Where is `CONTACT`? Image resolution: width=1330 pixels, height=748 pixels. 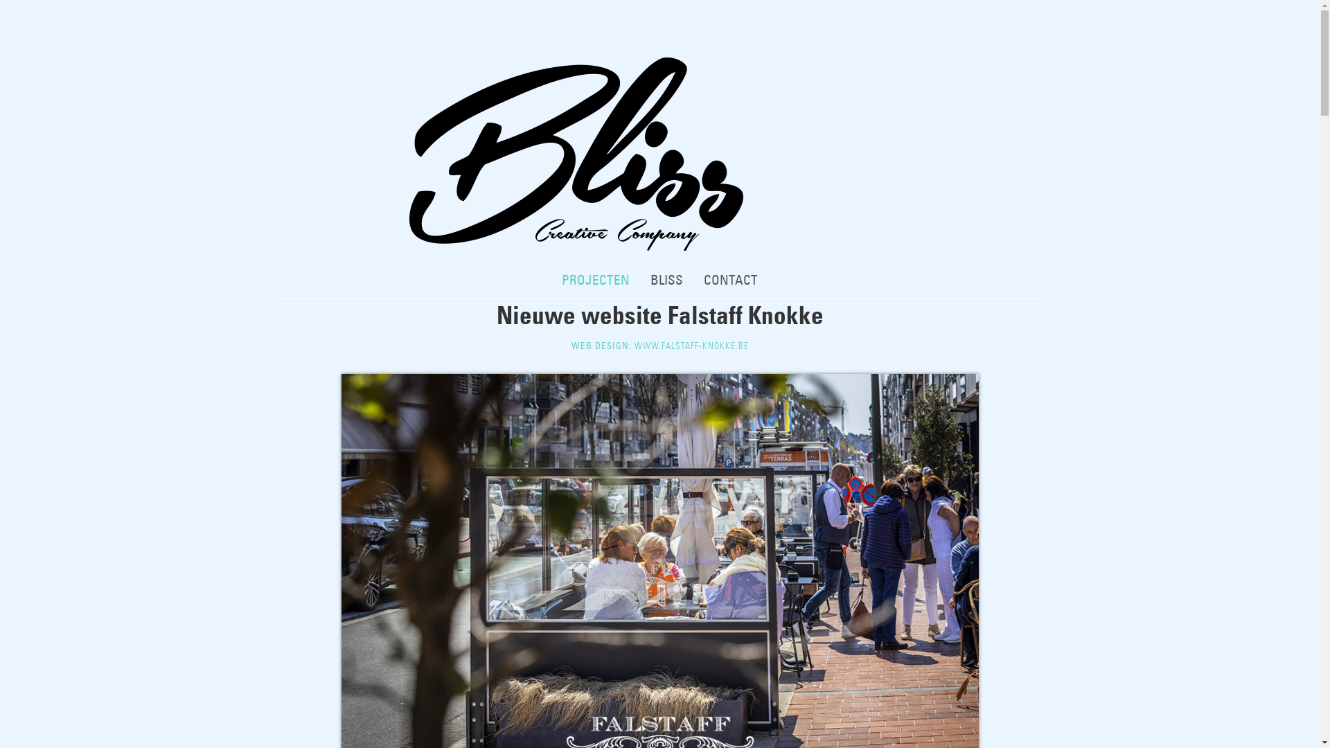 CONTACT is located at coordinates (731, 280).